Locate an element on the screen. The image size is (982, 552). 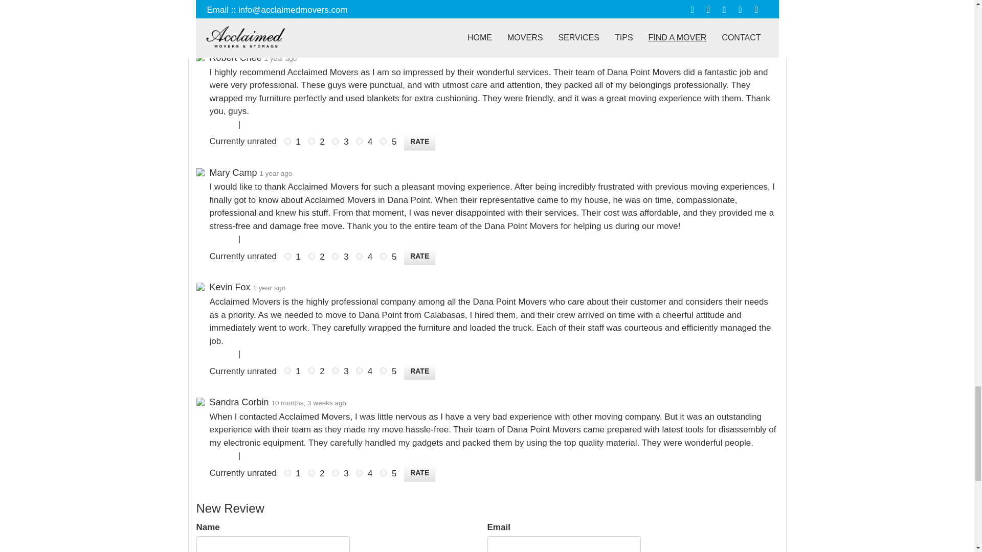
5 is located at coordinates (384, 141).